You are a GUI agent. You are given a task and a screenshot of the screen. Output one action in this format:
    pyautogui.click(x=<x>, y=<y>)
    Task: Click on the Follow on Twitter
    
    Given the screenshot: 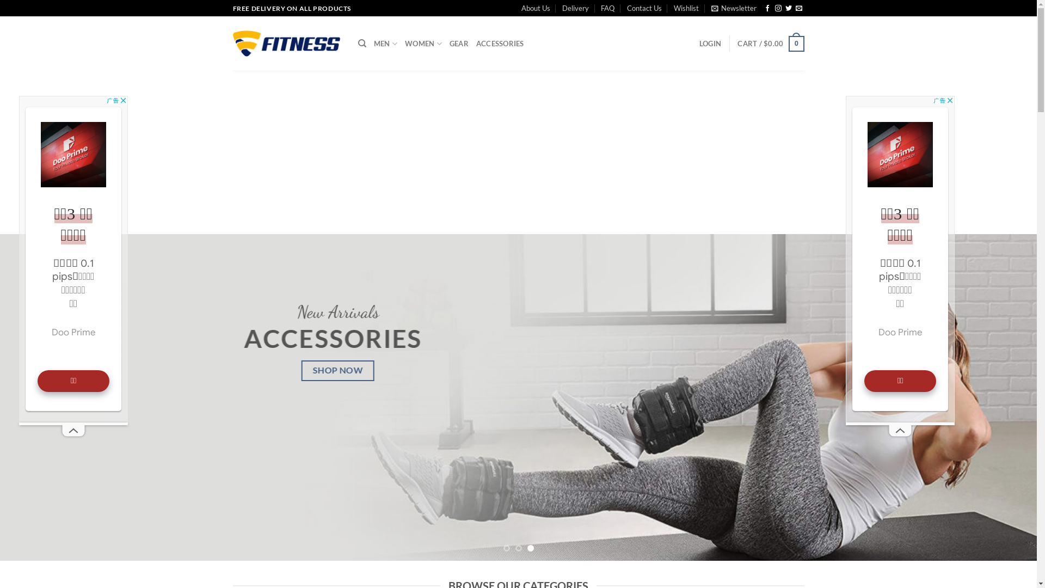 What is the action you would take?
    pyautogui.click(x=789, y=9)
    